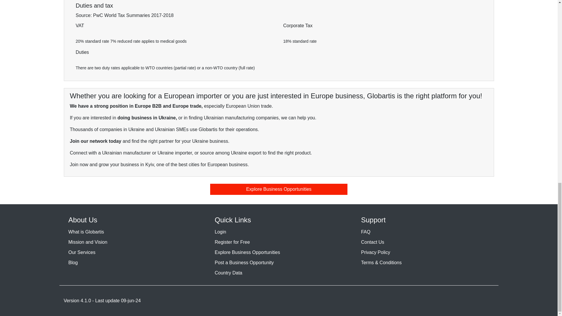 The image size is (562, 316). I want to click on Our Services, so click(82, 252).